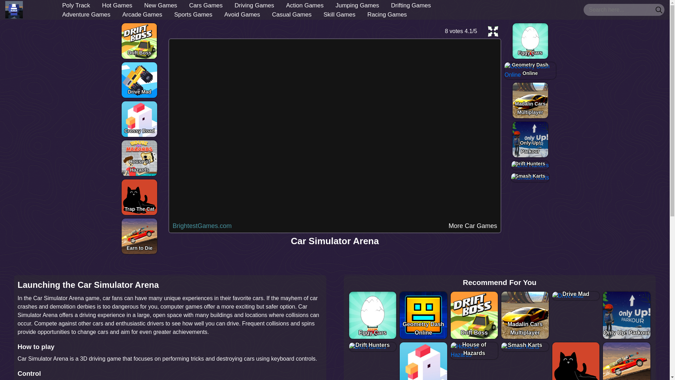  Describe the element at coordinates (305, 6) in the screenshot. I see `Action Games` at that location.